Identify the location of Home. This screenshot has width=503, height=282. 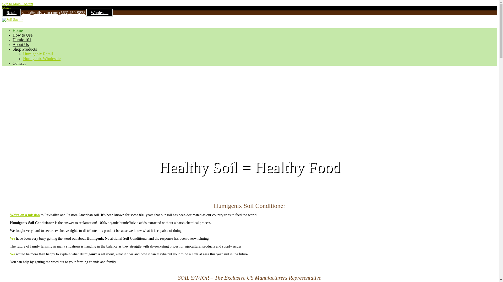
(18, 31).